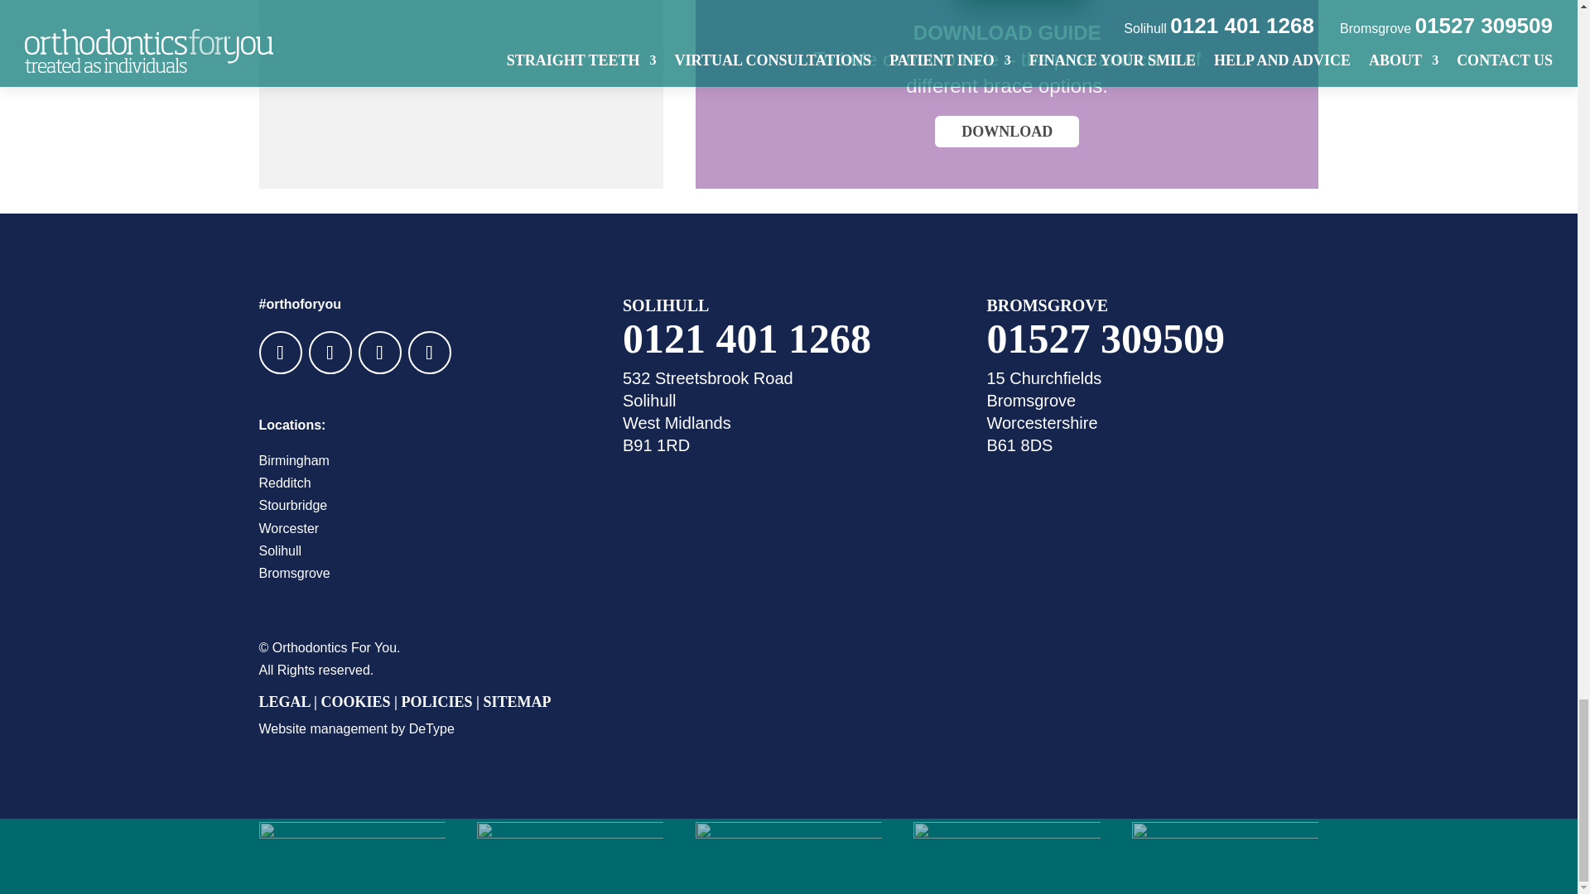 The image size is (1590, 894). Describe the element at coordinates (788, 856) in the screenshot. I see `blos-logo-white` at that location.